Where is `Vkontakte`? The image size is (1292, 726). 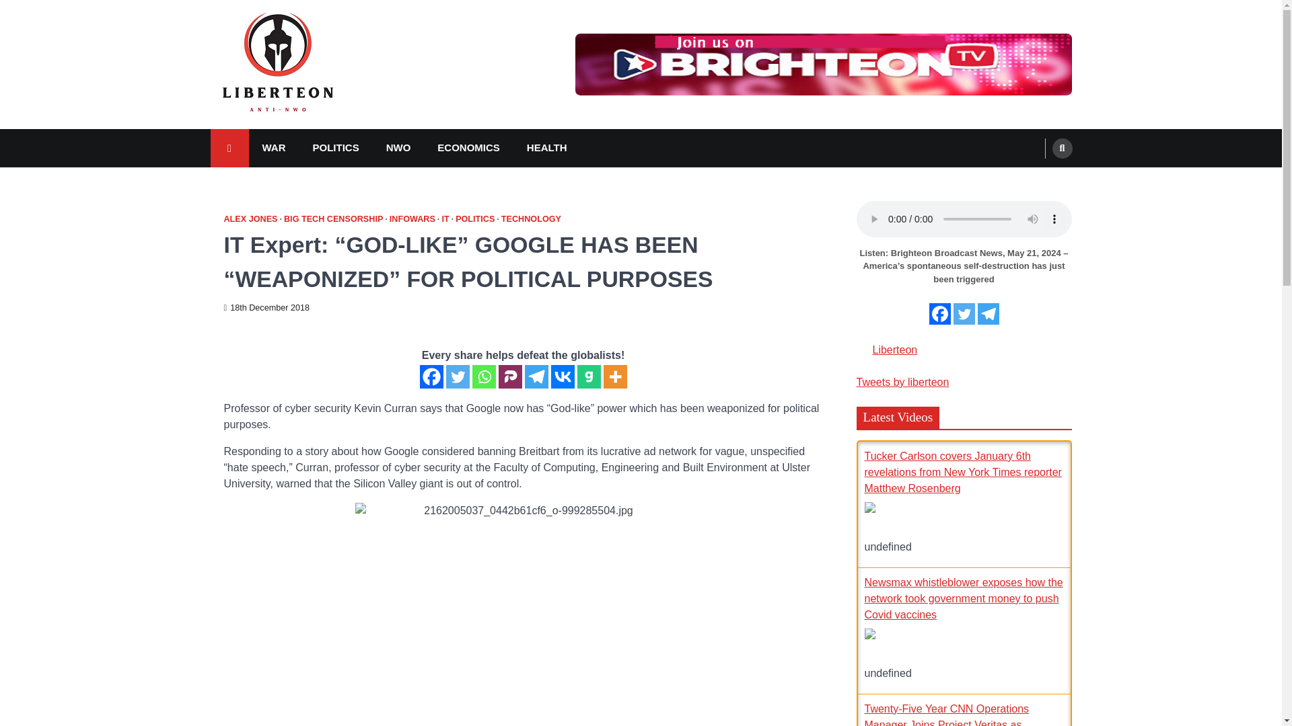 Vkontakte is located at coordinates (561, 376).